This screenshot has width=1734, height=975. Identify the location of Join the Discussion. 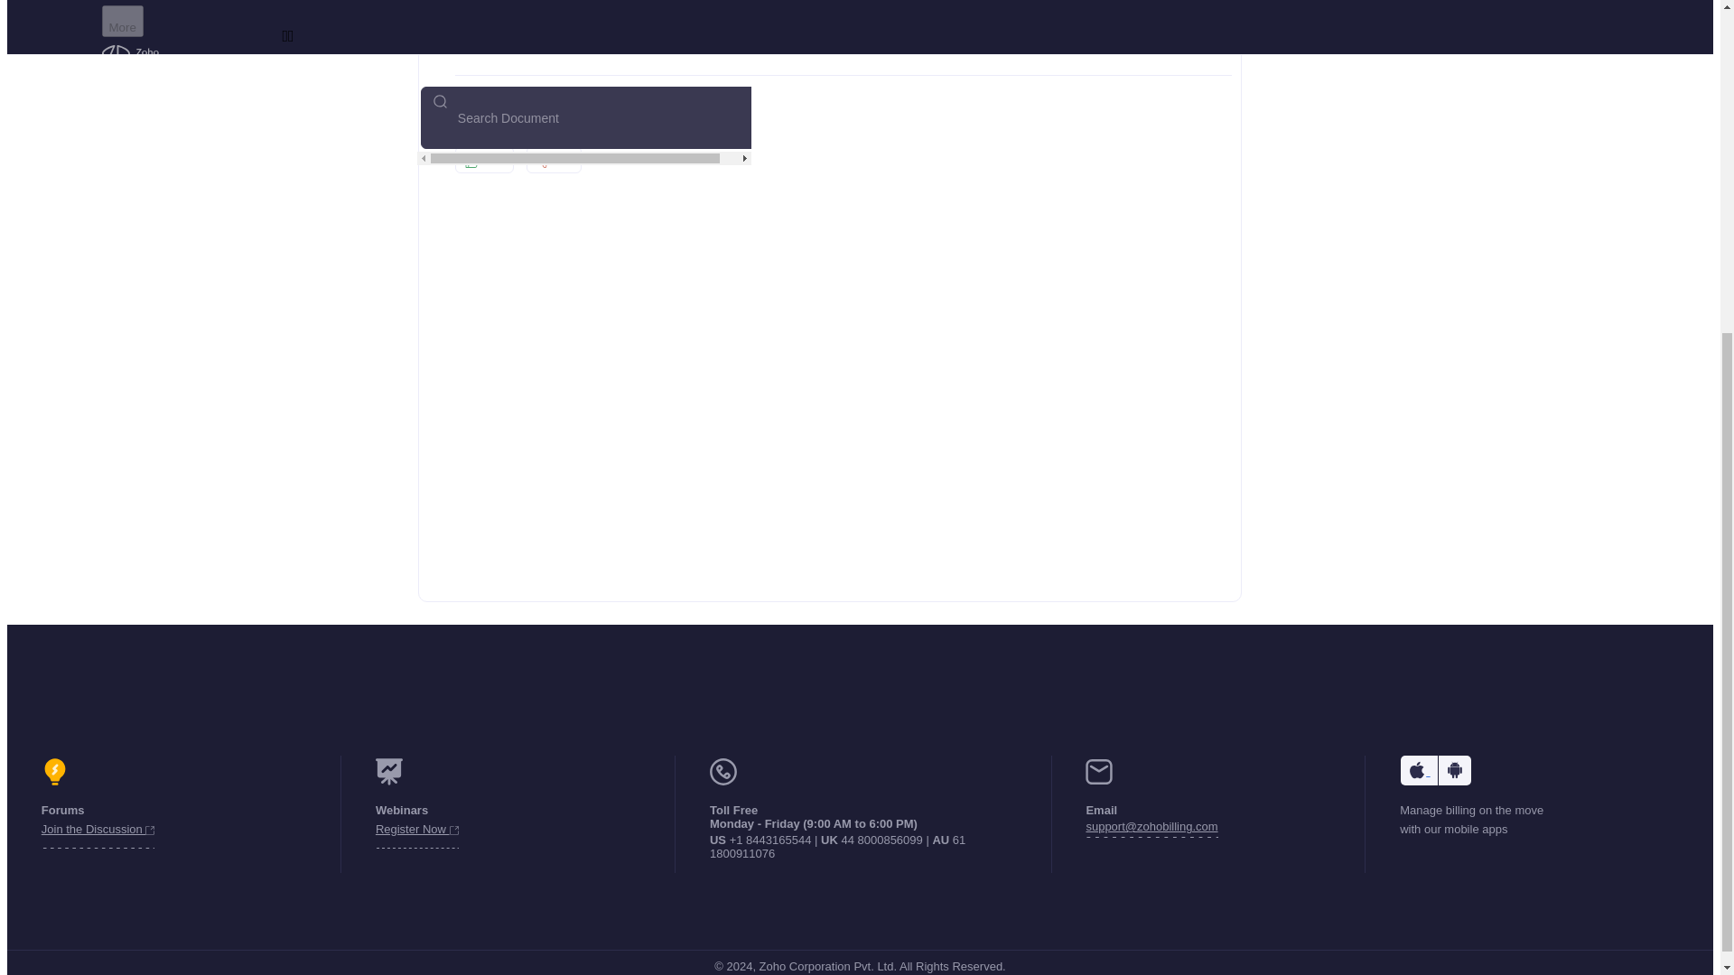
(98, 832).